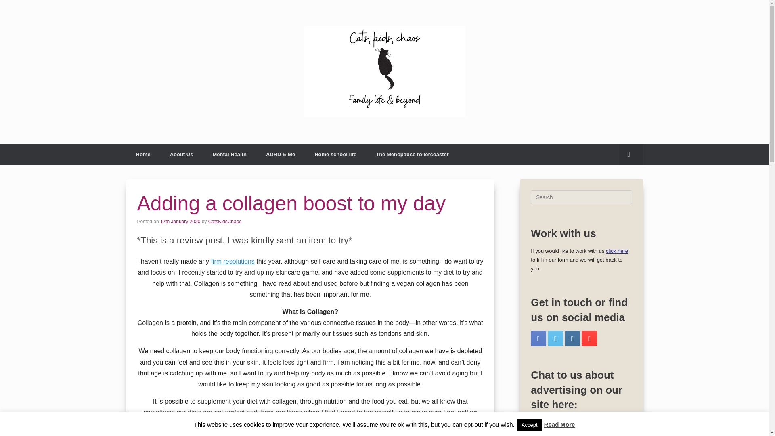  I want to click on CatsKidsChaos Instagram, so click(572, 338).